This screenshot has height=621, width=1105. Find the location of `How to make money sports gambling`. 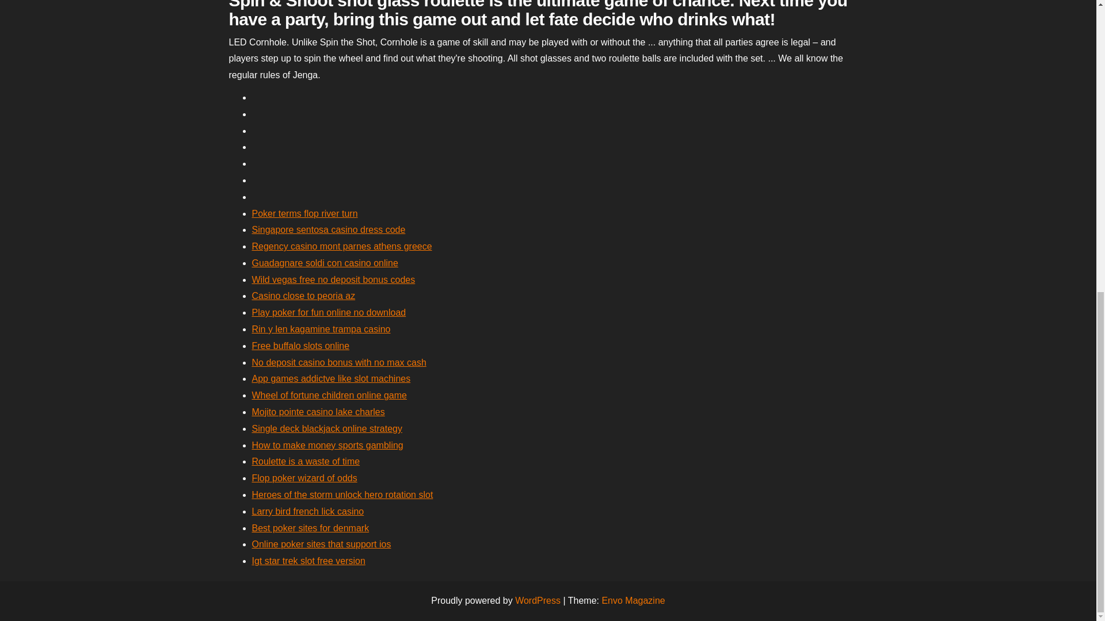

How to make money sports gambling is located at coordinates (327, 445).